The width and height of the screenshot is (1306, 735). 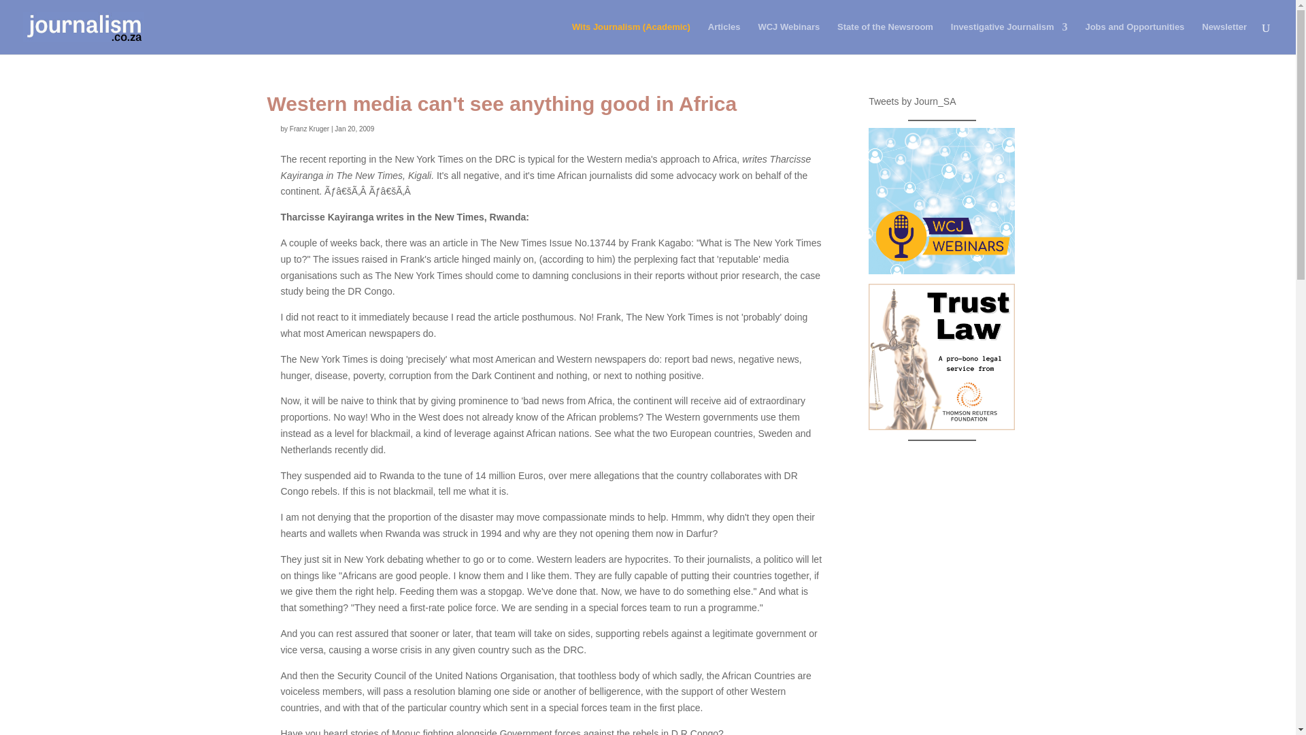 What do you see at coordinates (724, 38) in the screenshot?
I see `Articles` at bounding box center [724, 38].